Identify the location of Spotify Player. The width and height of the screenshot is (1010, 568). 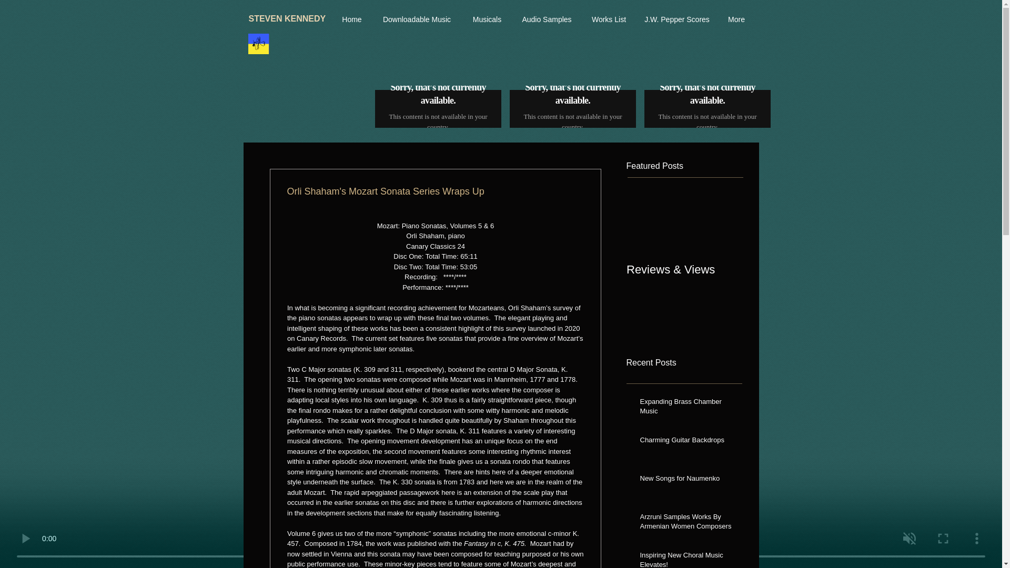
(438, 107).